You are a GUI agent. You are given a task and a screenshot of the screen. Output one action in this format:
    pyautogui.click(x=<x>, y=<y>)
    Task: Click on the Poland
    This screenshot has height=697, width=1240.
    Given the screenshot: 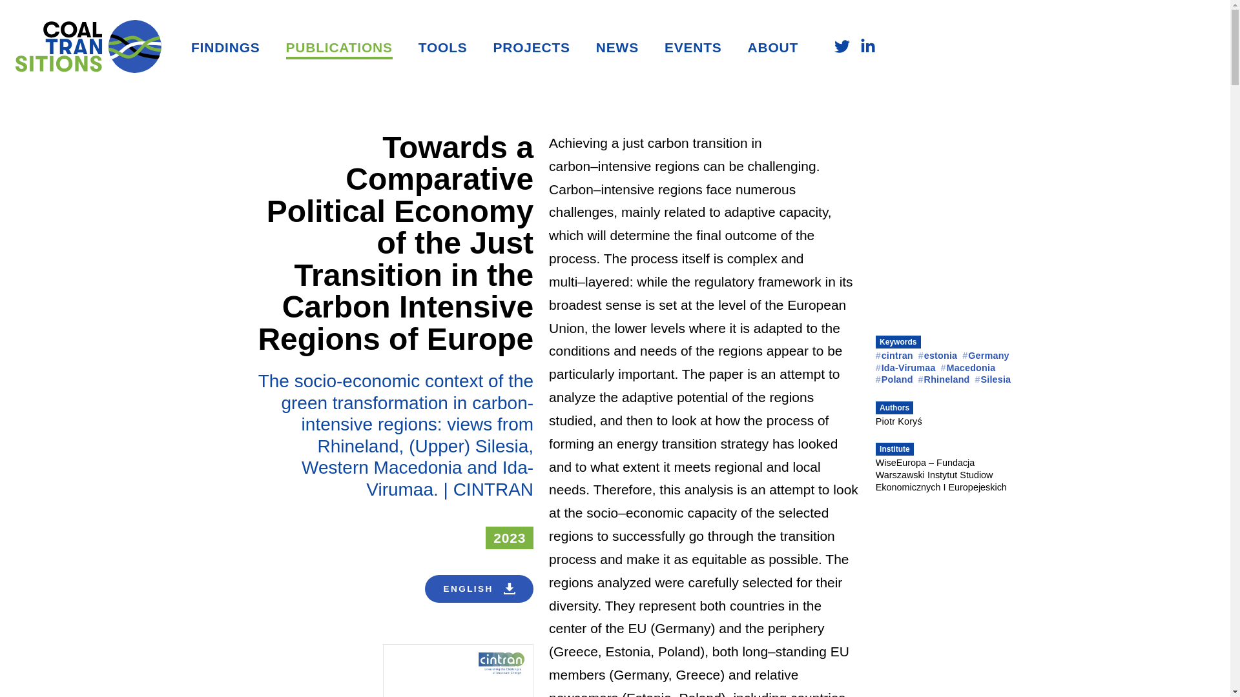 What is the action you would take?
    pyautogui.click(x=894, y=379)
    